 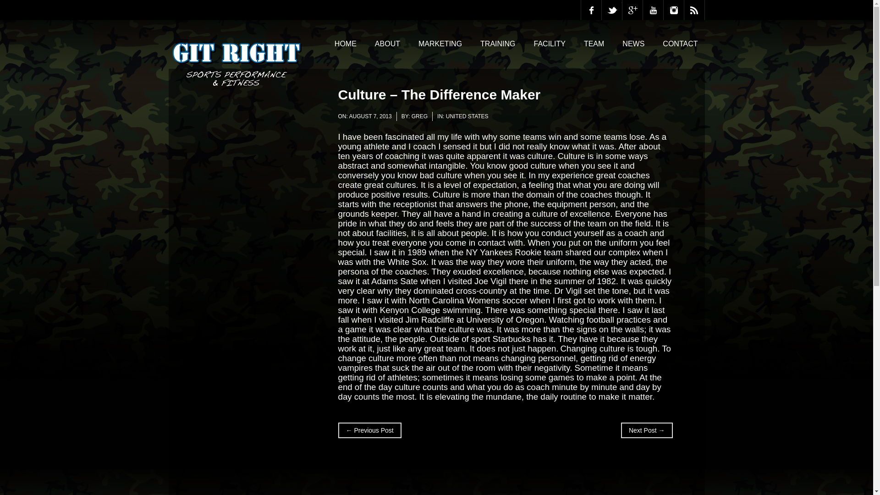 What do you see at coordinates (440, 44) in the screenshot?
I see `MARKETING` at bounding box center [440, 44].